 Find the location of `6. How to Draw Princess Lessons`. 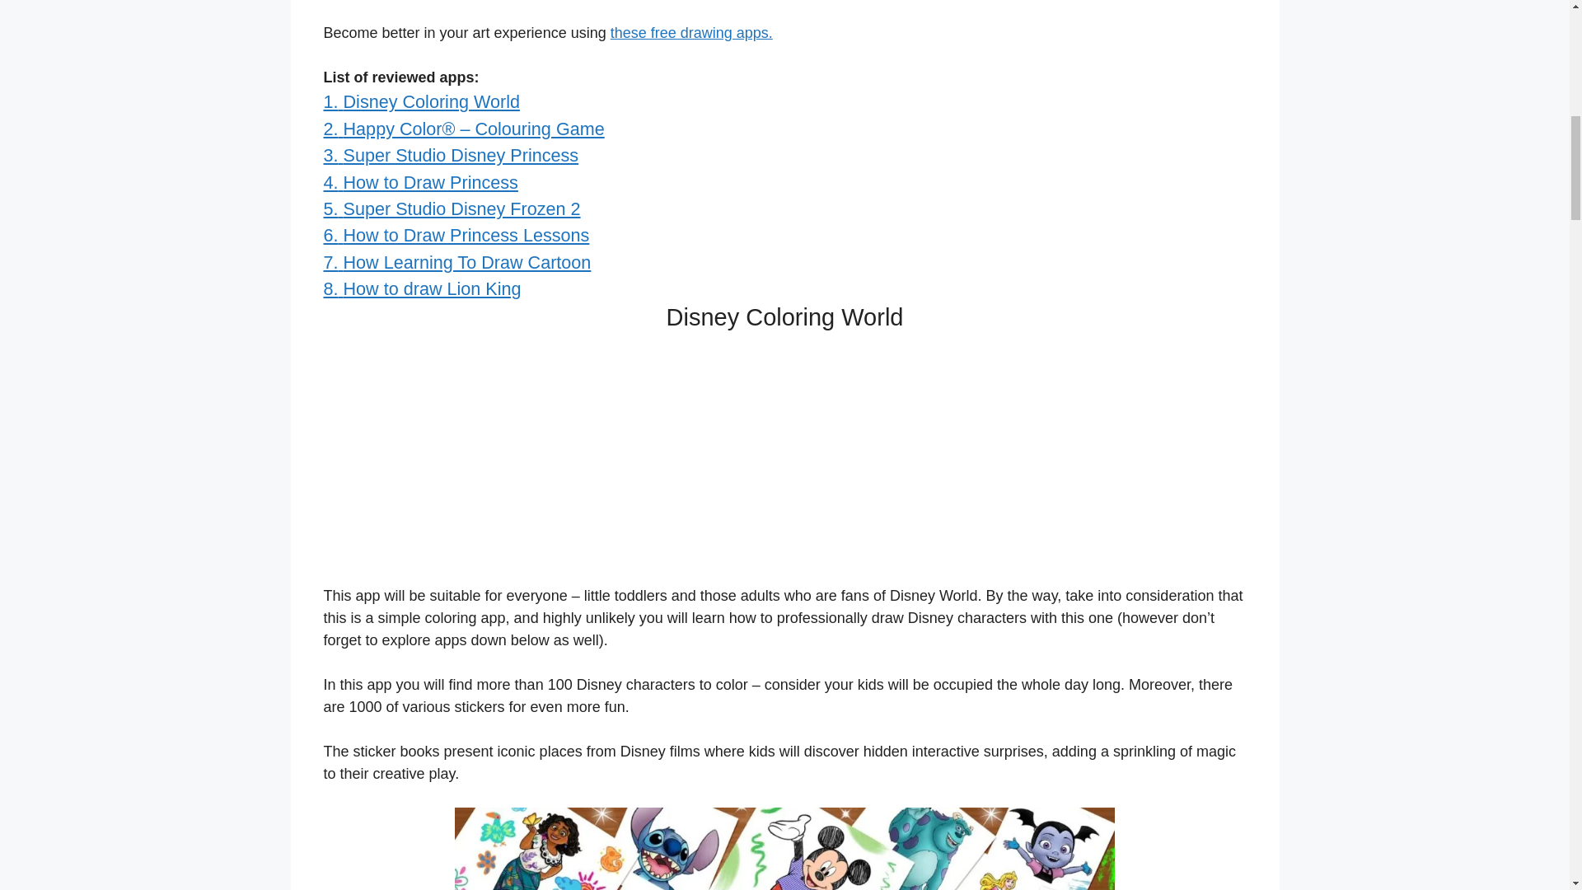

6. How to Draw Princess Lessons is located at coordinates (455, 236).